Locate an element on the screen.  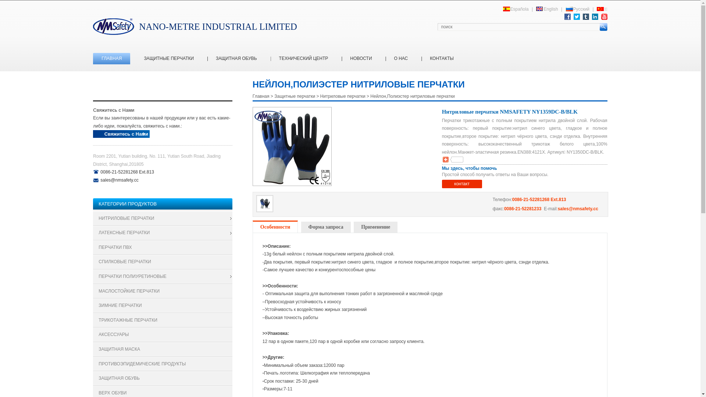
English is located at coordinates (548, 9).